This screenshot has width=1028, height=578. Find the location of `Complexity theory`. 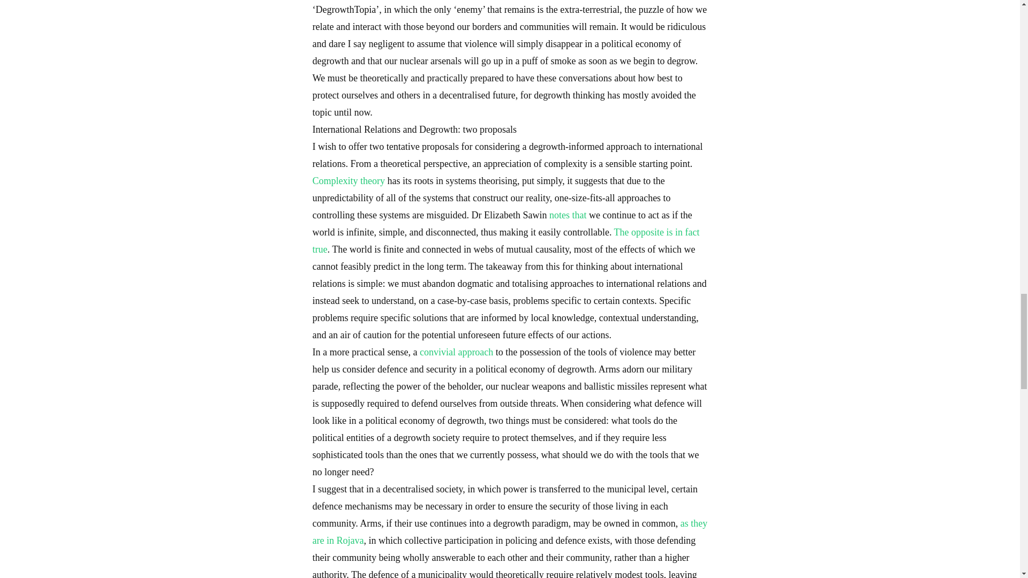

Complexity theory is located at coordinates (348, 181).